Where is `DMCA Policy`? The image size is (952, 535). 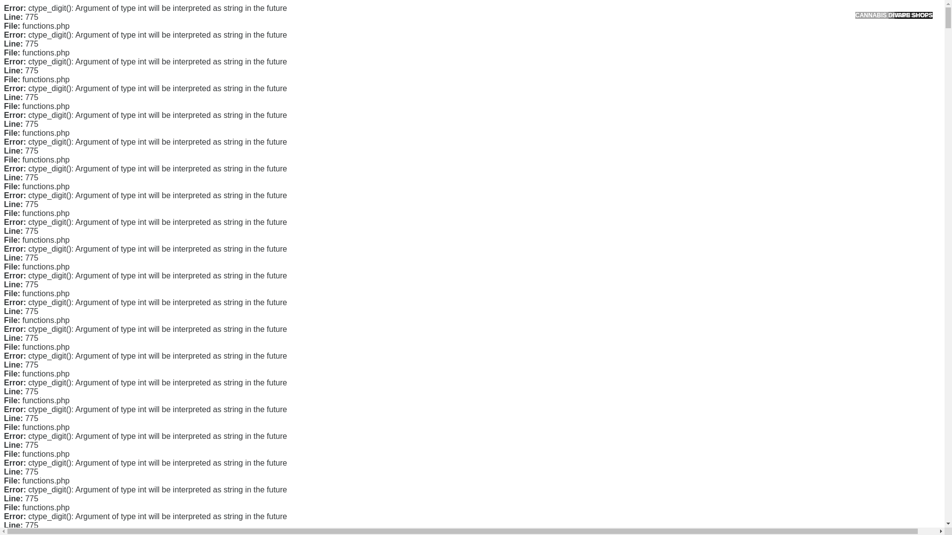
DMCA Policy is located at coordinates (652, 185).